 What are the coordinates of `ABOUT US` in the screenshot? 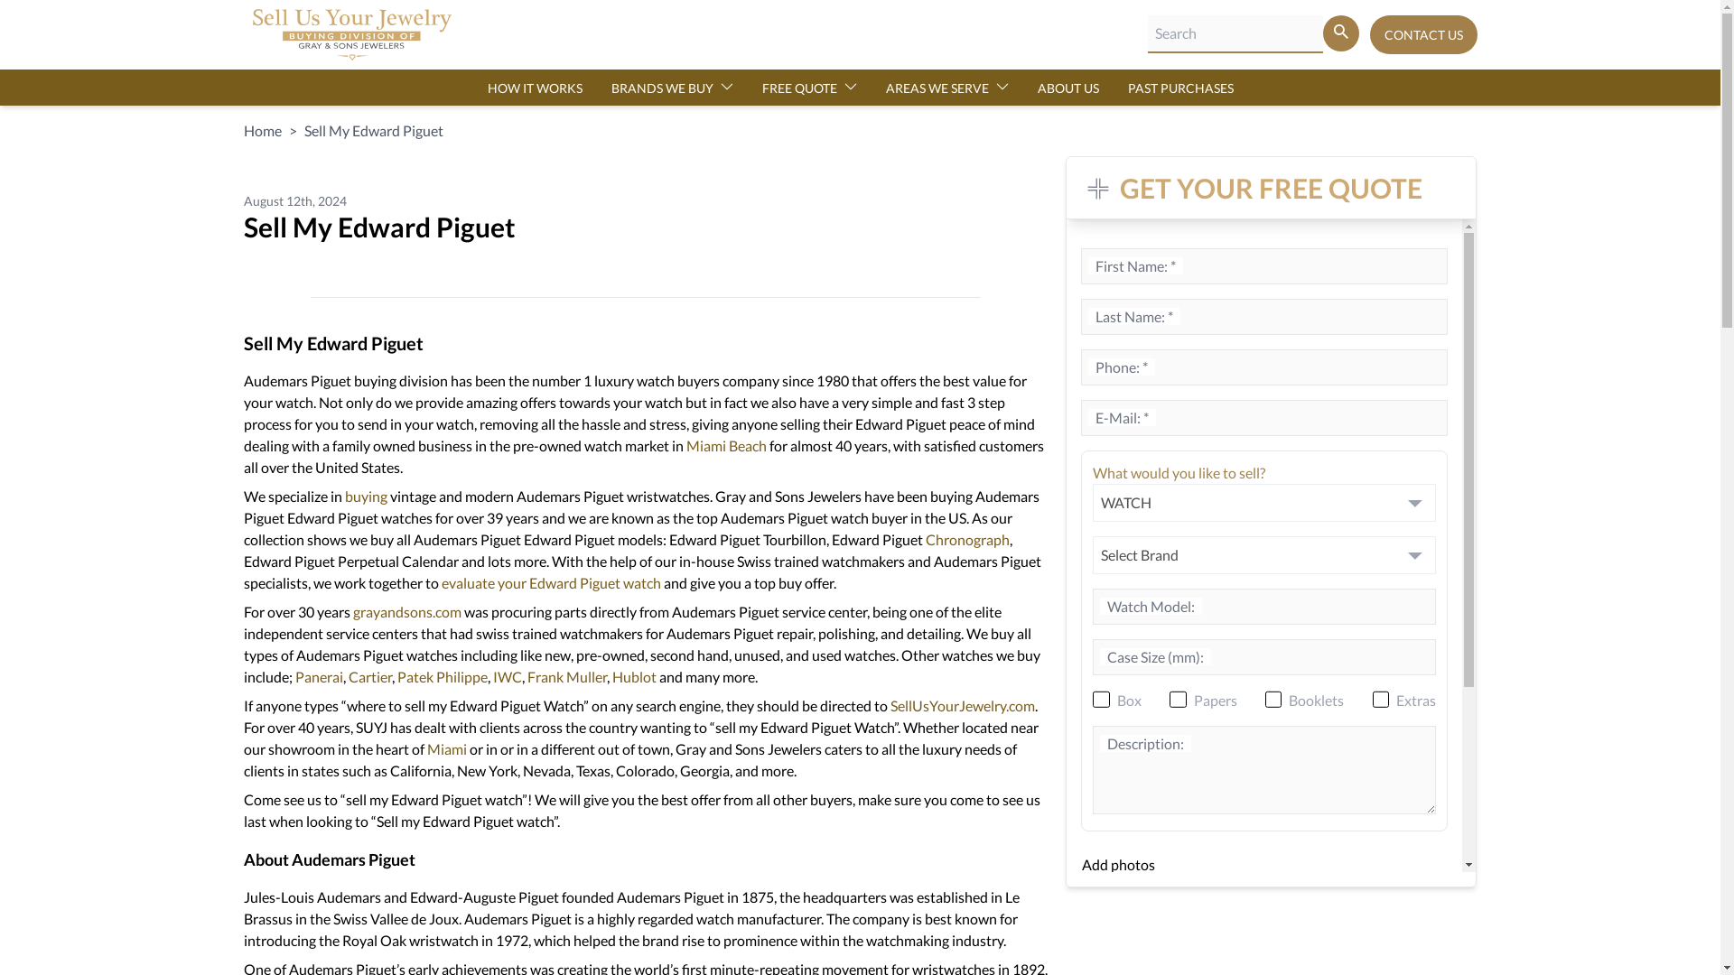 It's located at (1067, 88).